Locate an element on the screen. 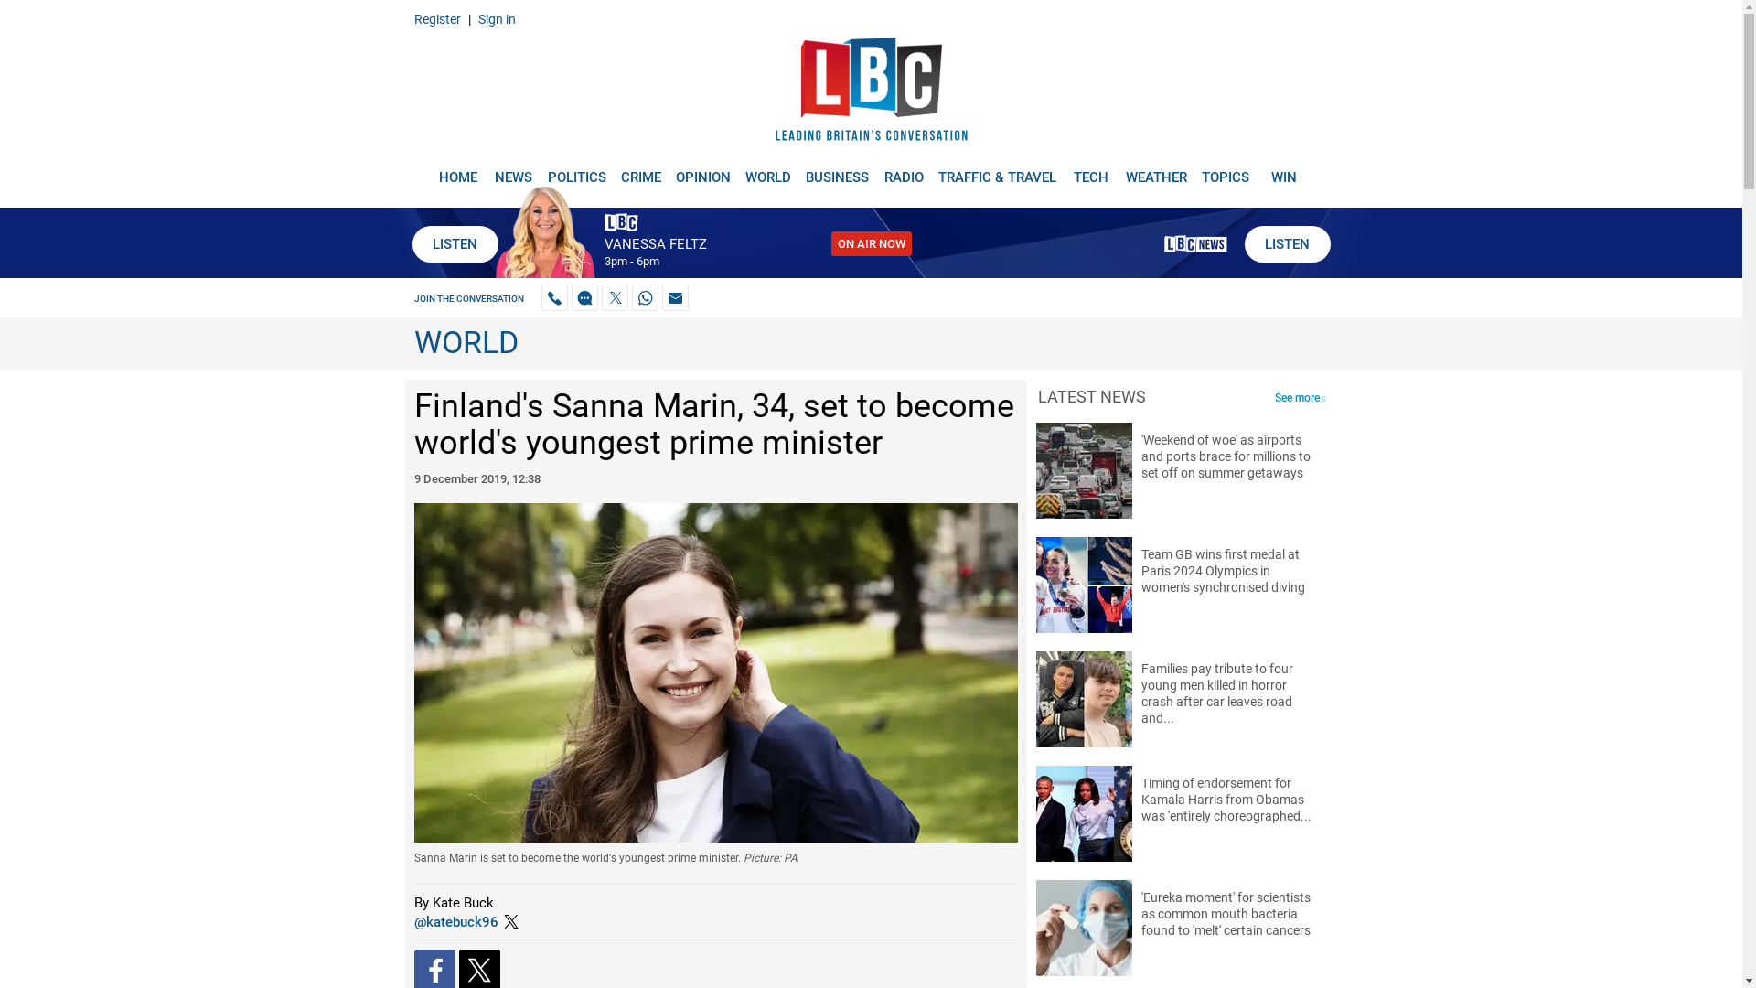  LBC is located at coordinates (871, 93).